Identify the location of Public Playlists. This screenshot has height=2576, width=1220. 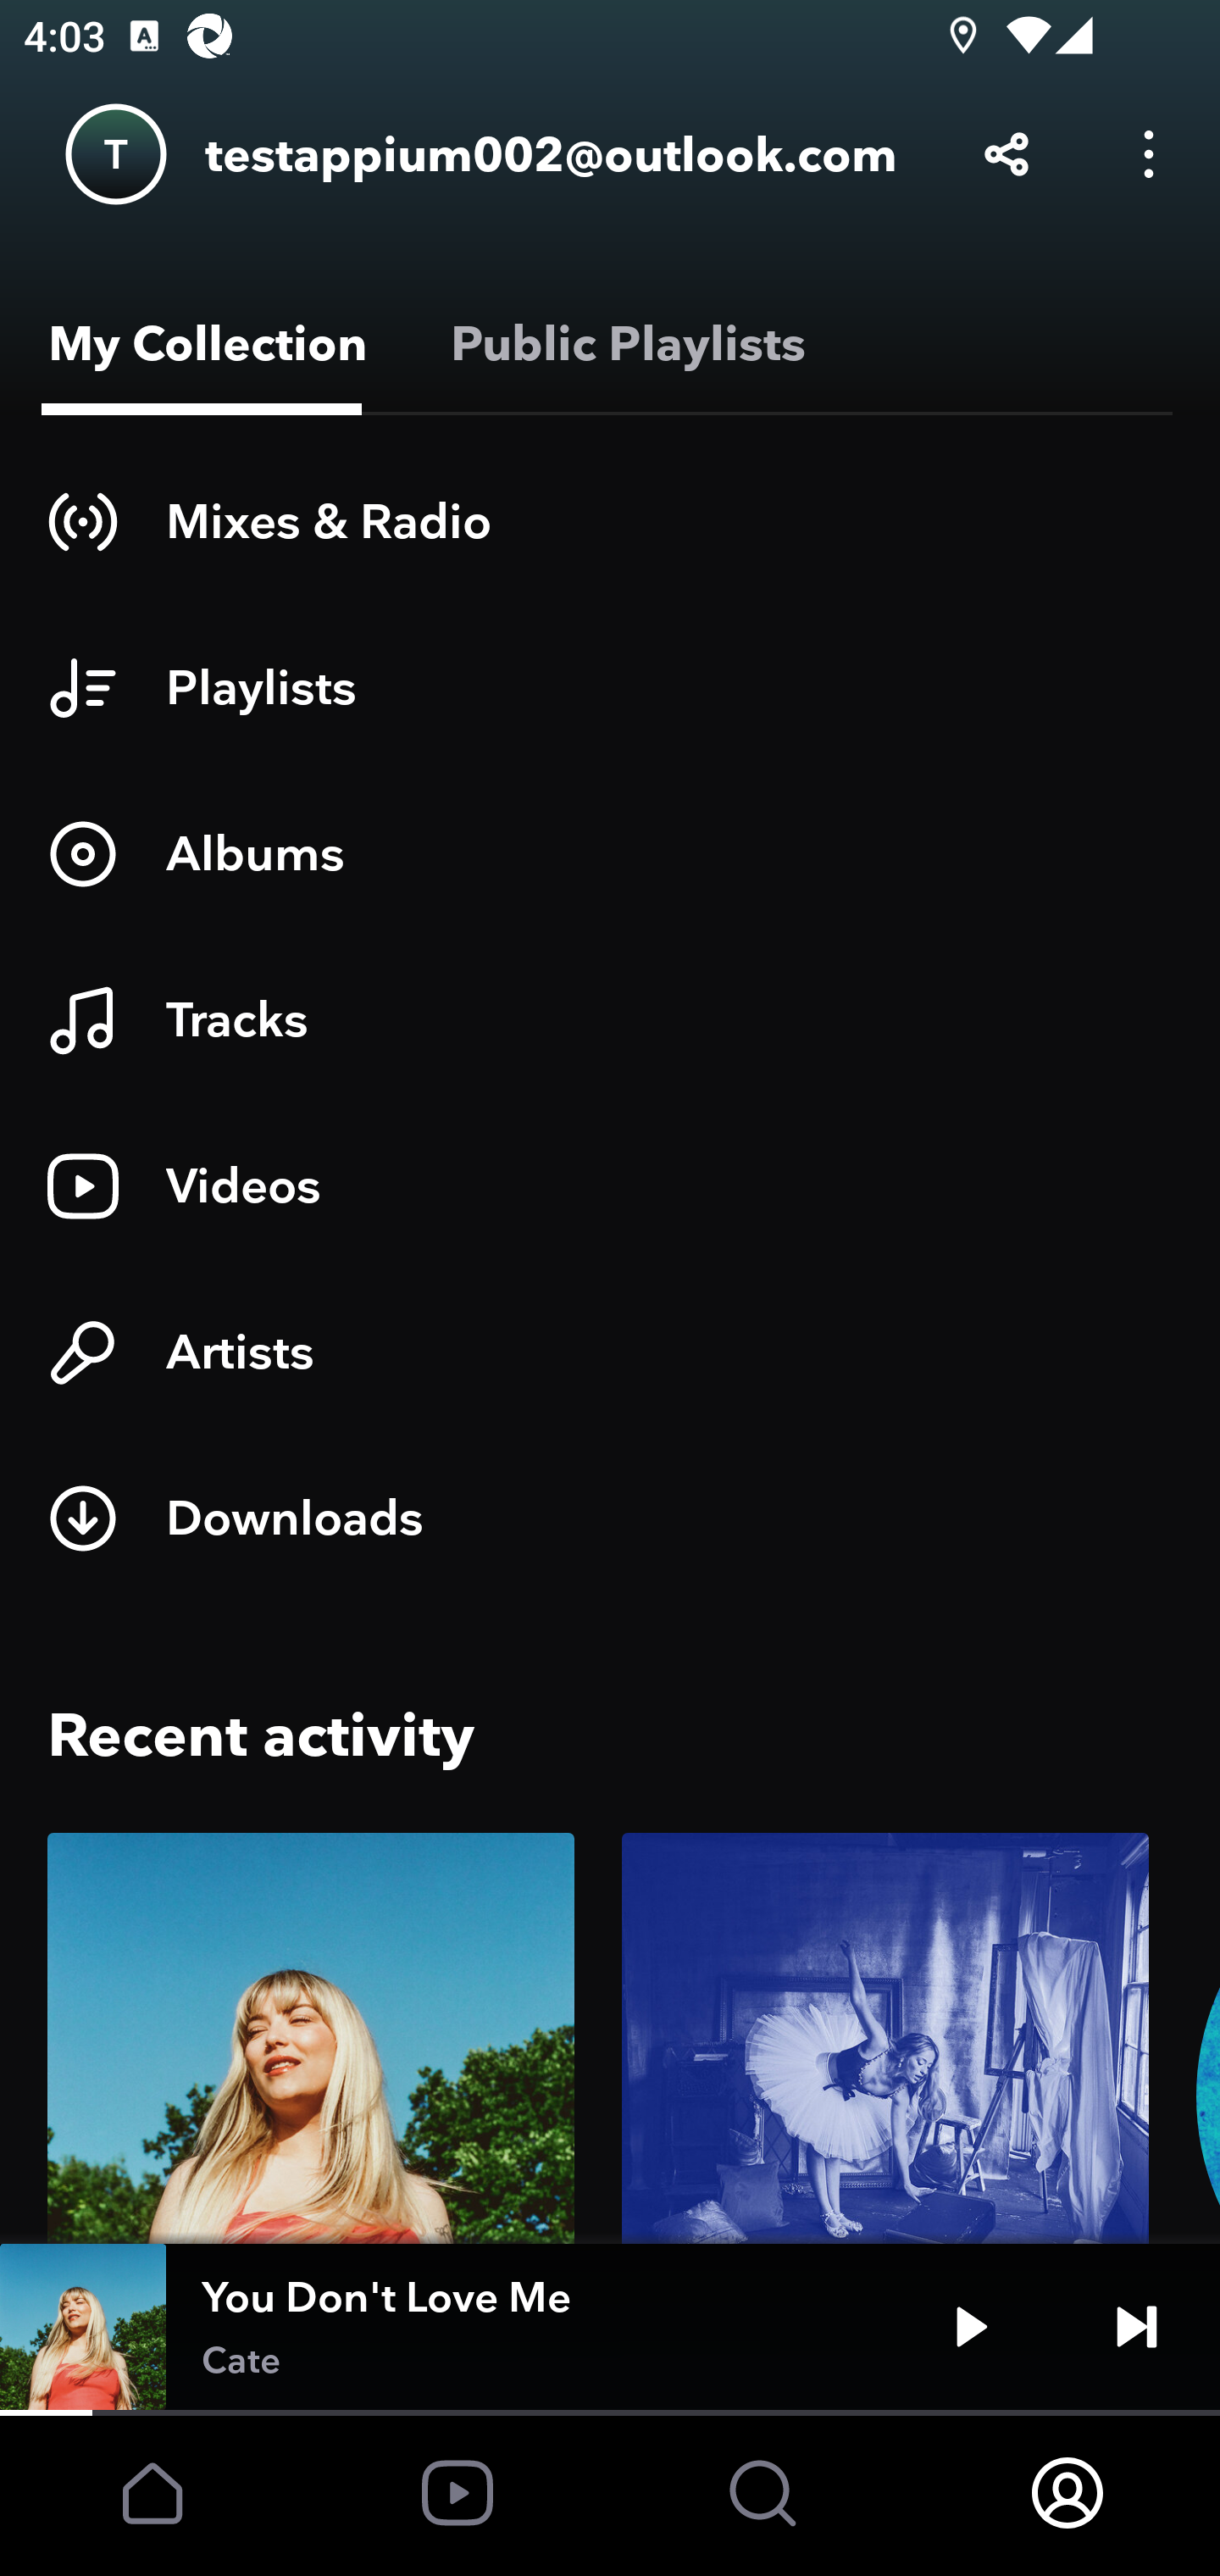
(622, 344).